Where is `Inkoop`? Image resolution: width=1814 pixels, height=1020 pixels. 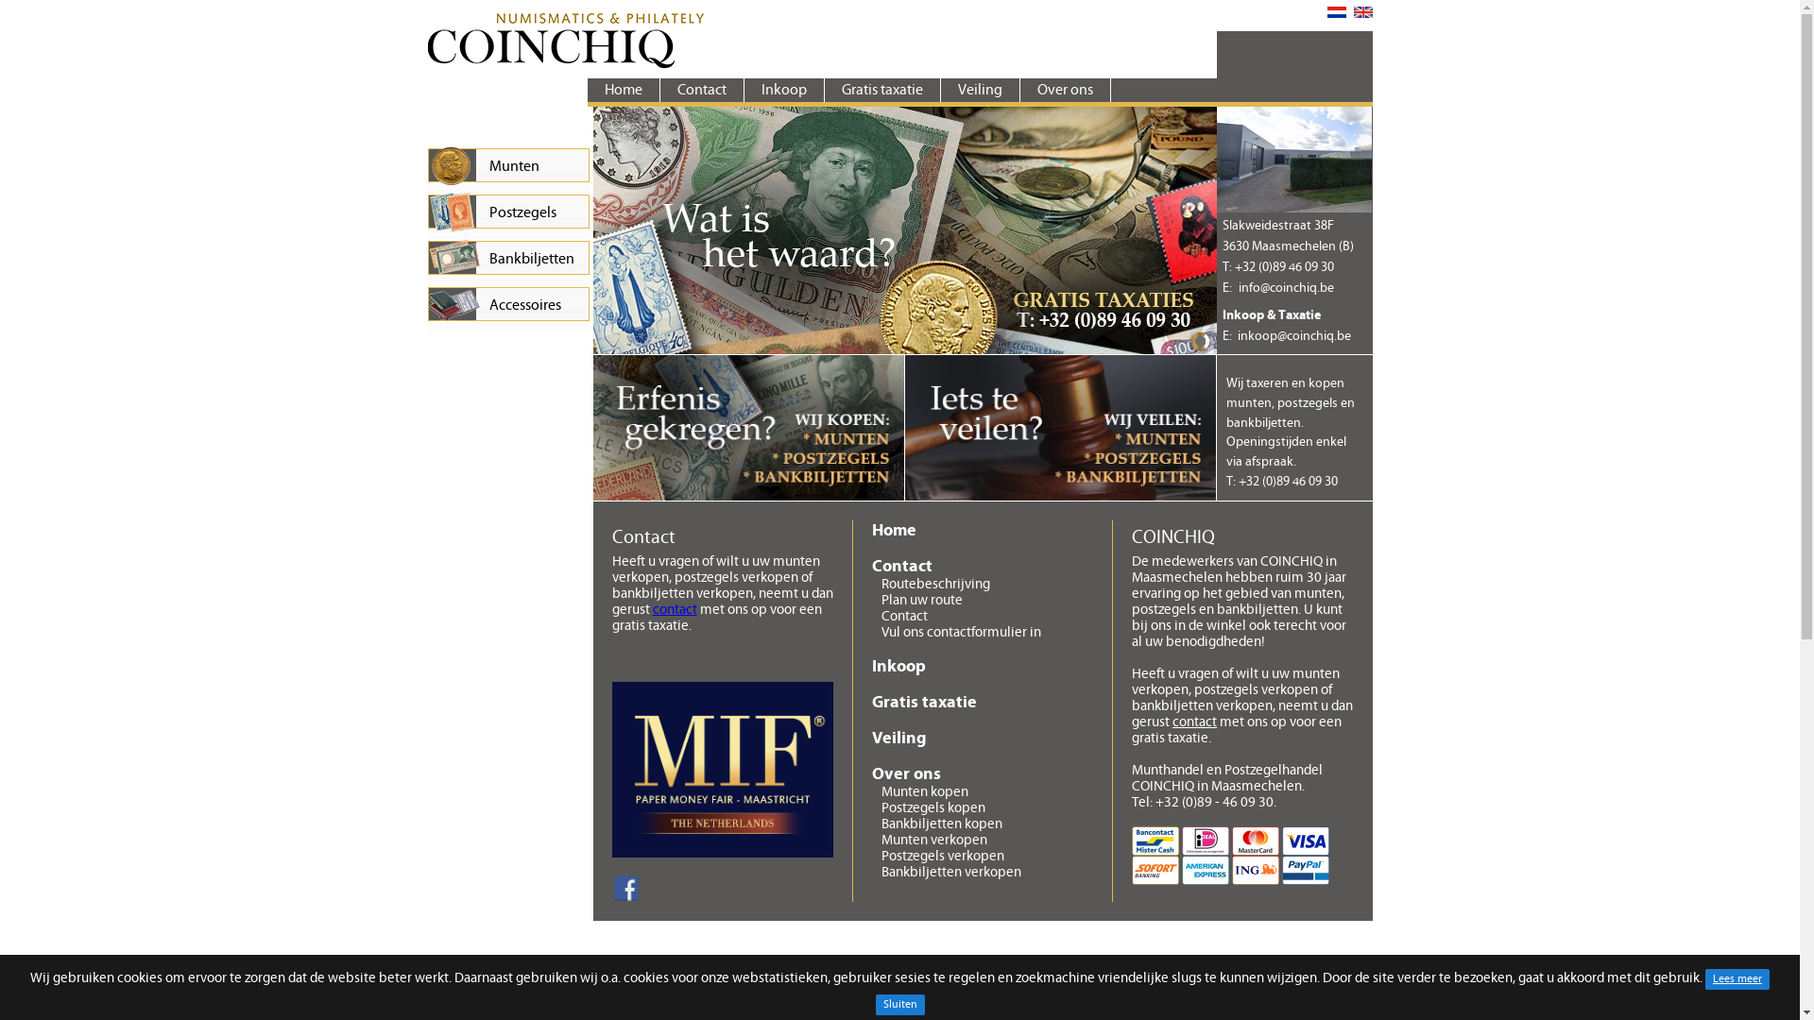
Inkoop is located at coordinates (983, 667).